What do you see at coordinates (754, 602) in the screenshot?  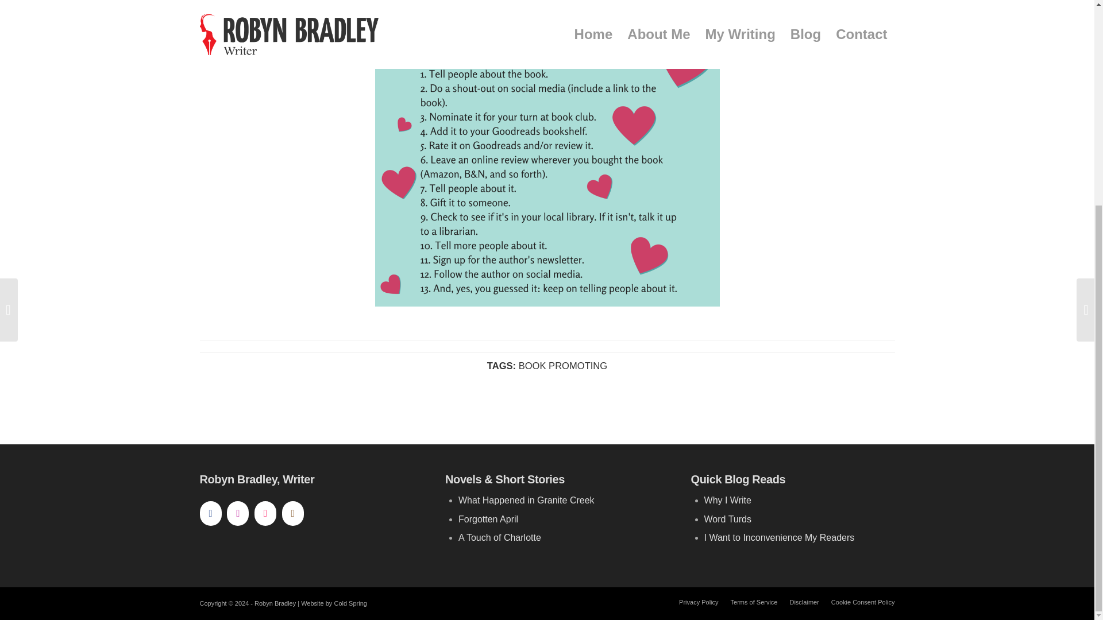 I see `Terms of Service` at bounding box center [754, 602].